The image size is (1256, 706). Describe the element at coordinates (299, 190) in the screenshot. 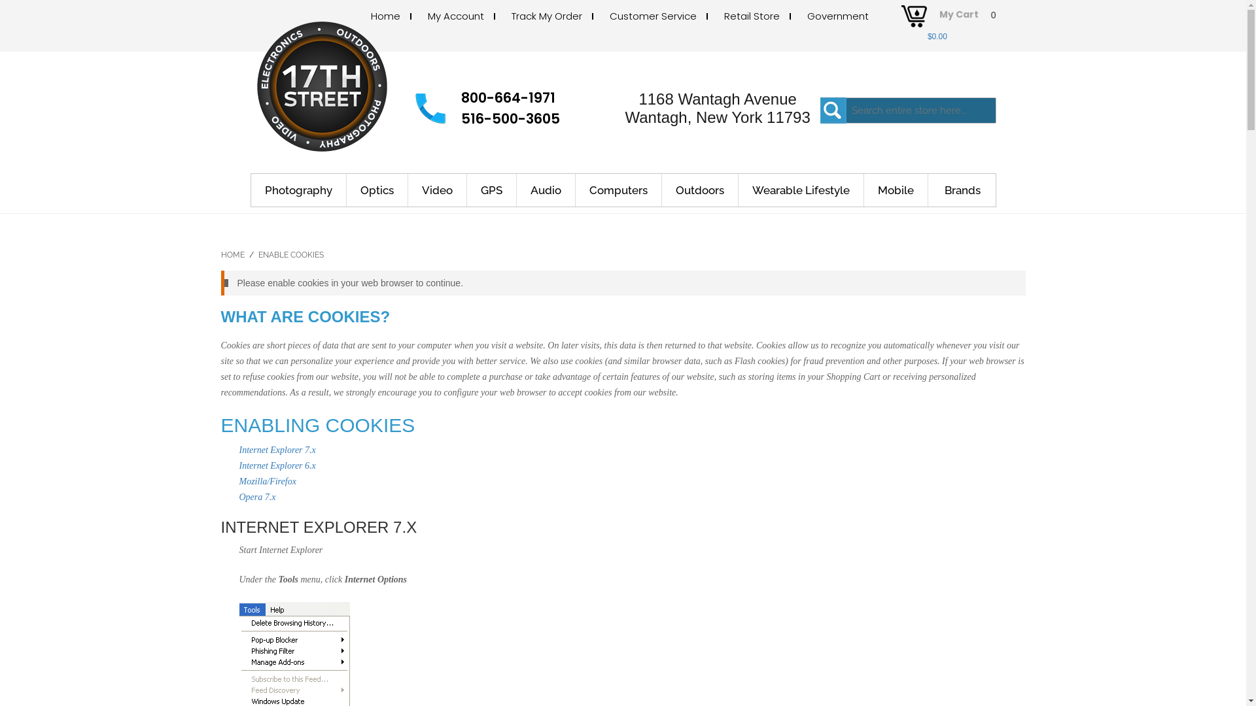

I see `Photography` at that location.